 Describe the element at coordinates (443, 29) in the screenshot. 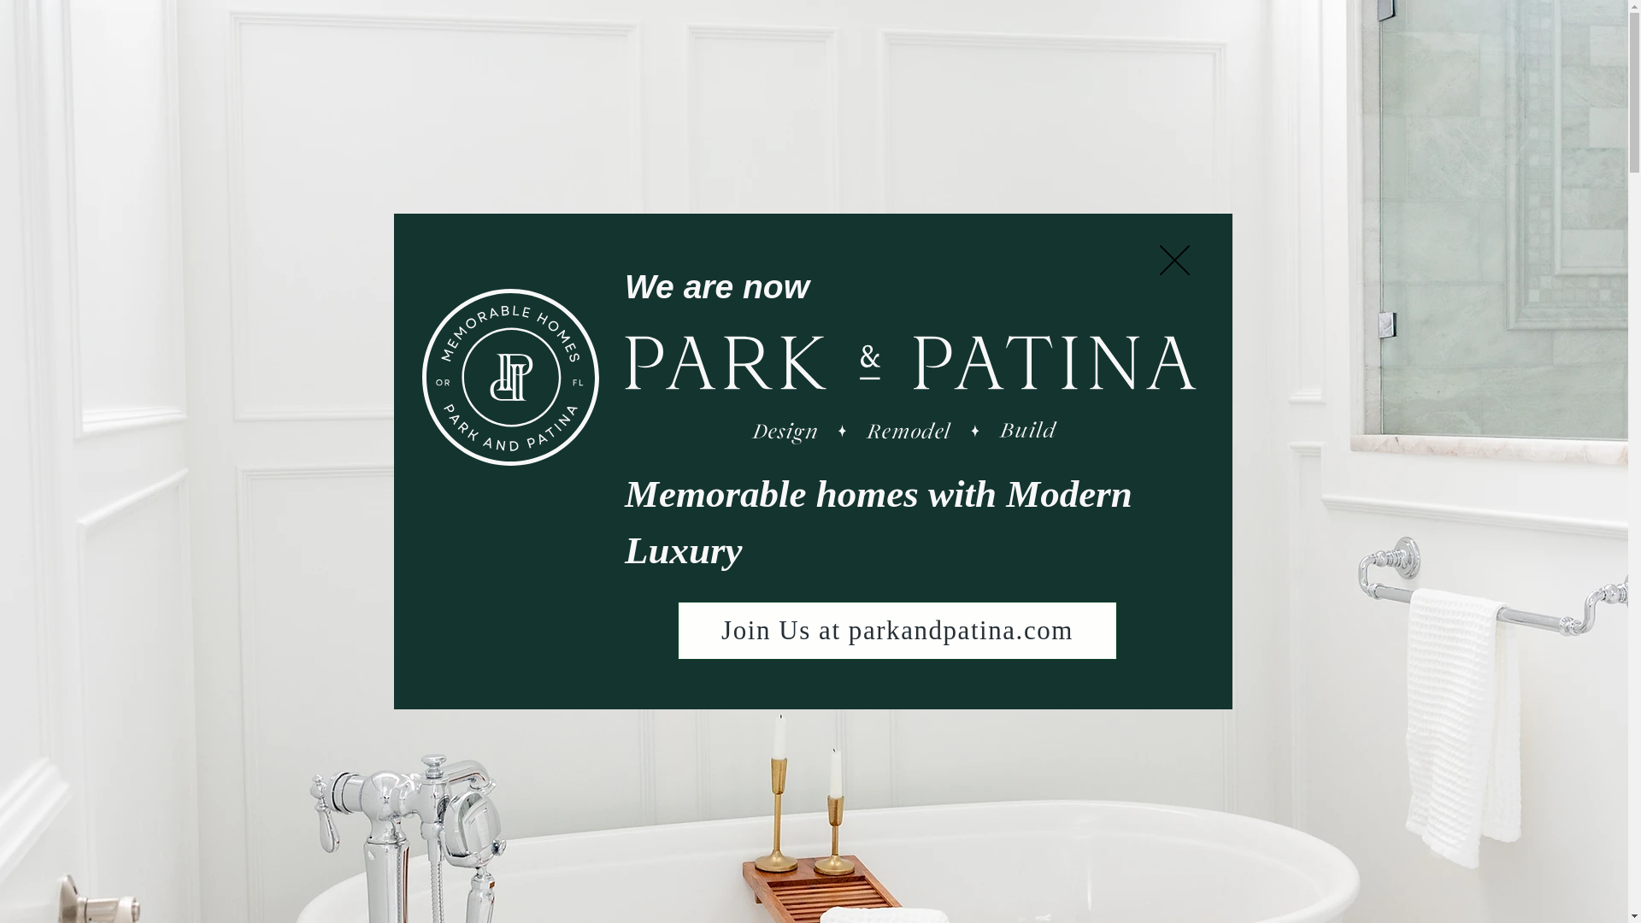

I see `Home` at that location.